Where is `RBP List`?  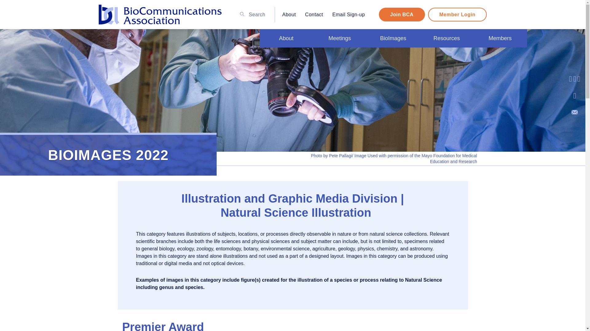 RBP List is located at coordinates (372, 54).